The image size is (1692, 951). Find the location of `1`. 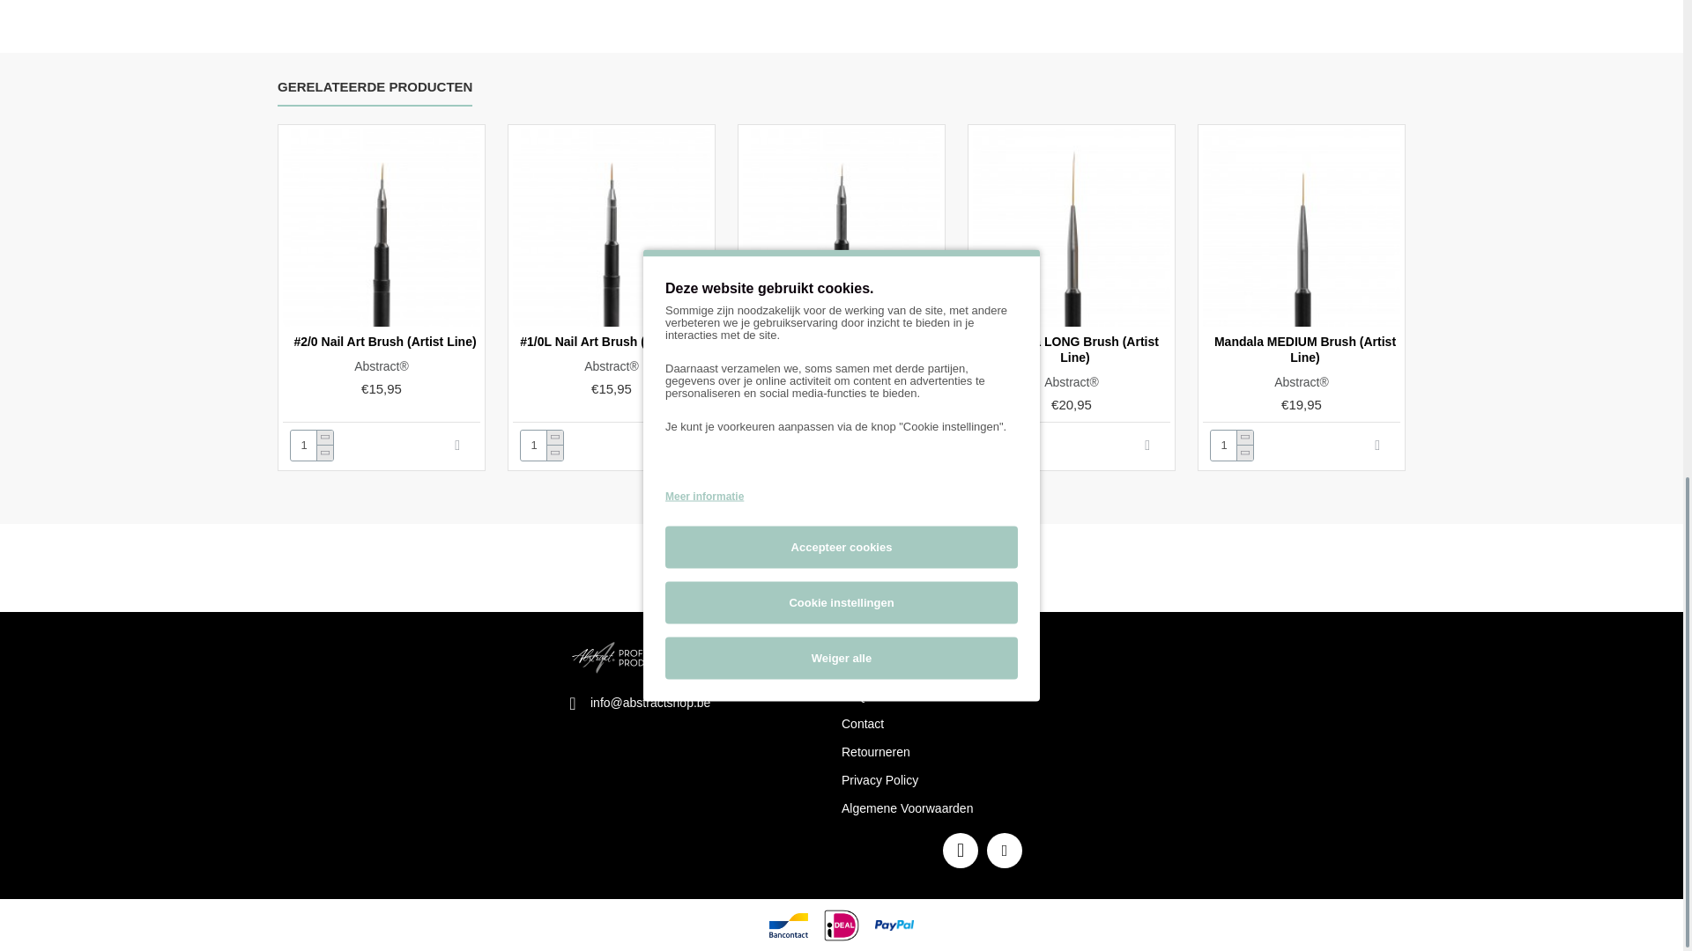

1 is located at coordinates (312, 446).